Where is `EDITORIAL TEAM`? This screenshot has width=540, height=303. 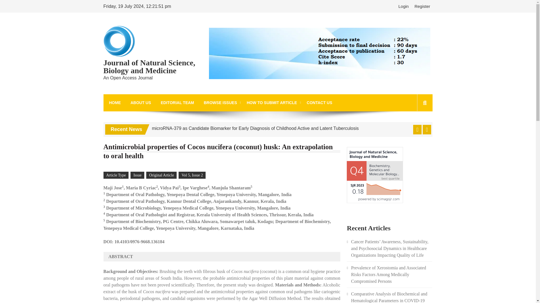 EDITORIAL TEAM is located at coordinates (178, 103).